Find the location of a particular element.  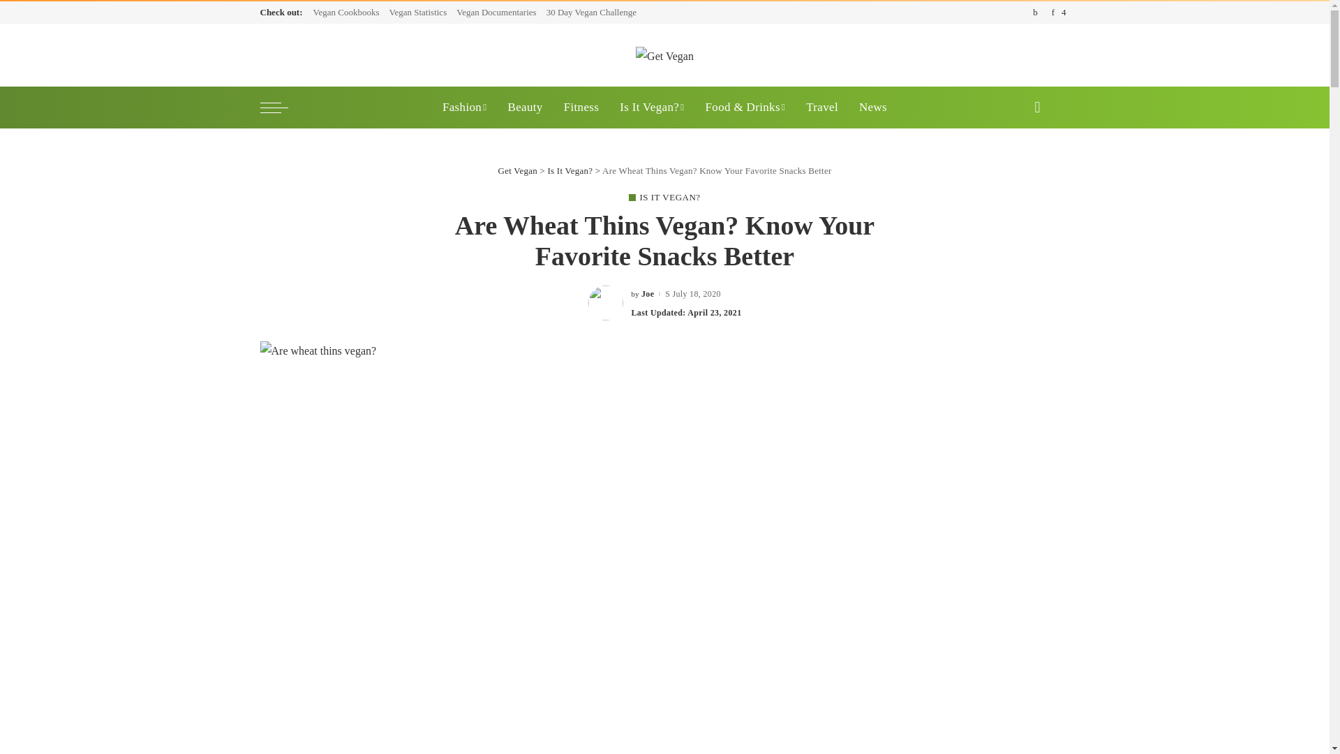

Is It Vegan? is located at coordinates (652, 108).